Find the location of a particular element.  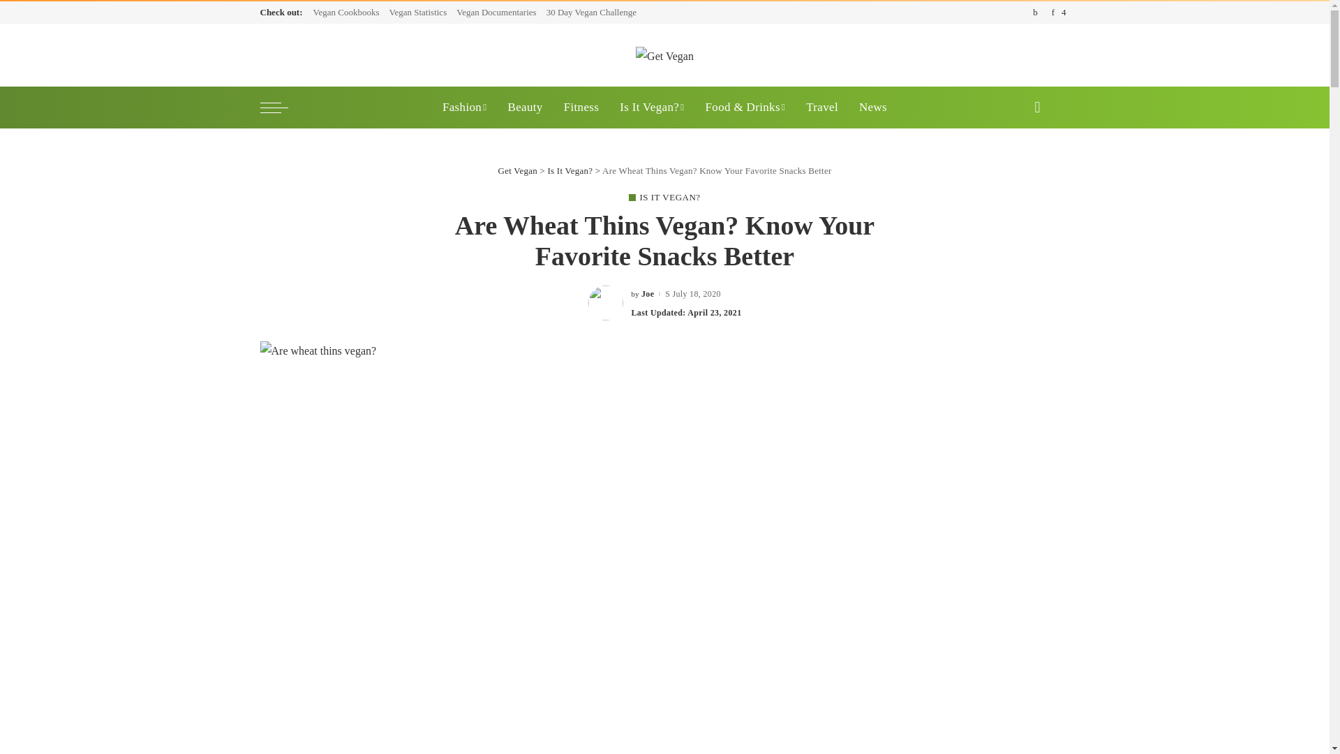

Is It Vegan? is located at coordinates (652, 108).